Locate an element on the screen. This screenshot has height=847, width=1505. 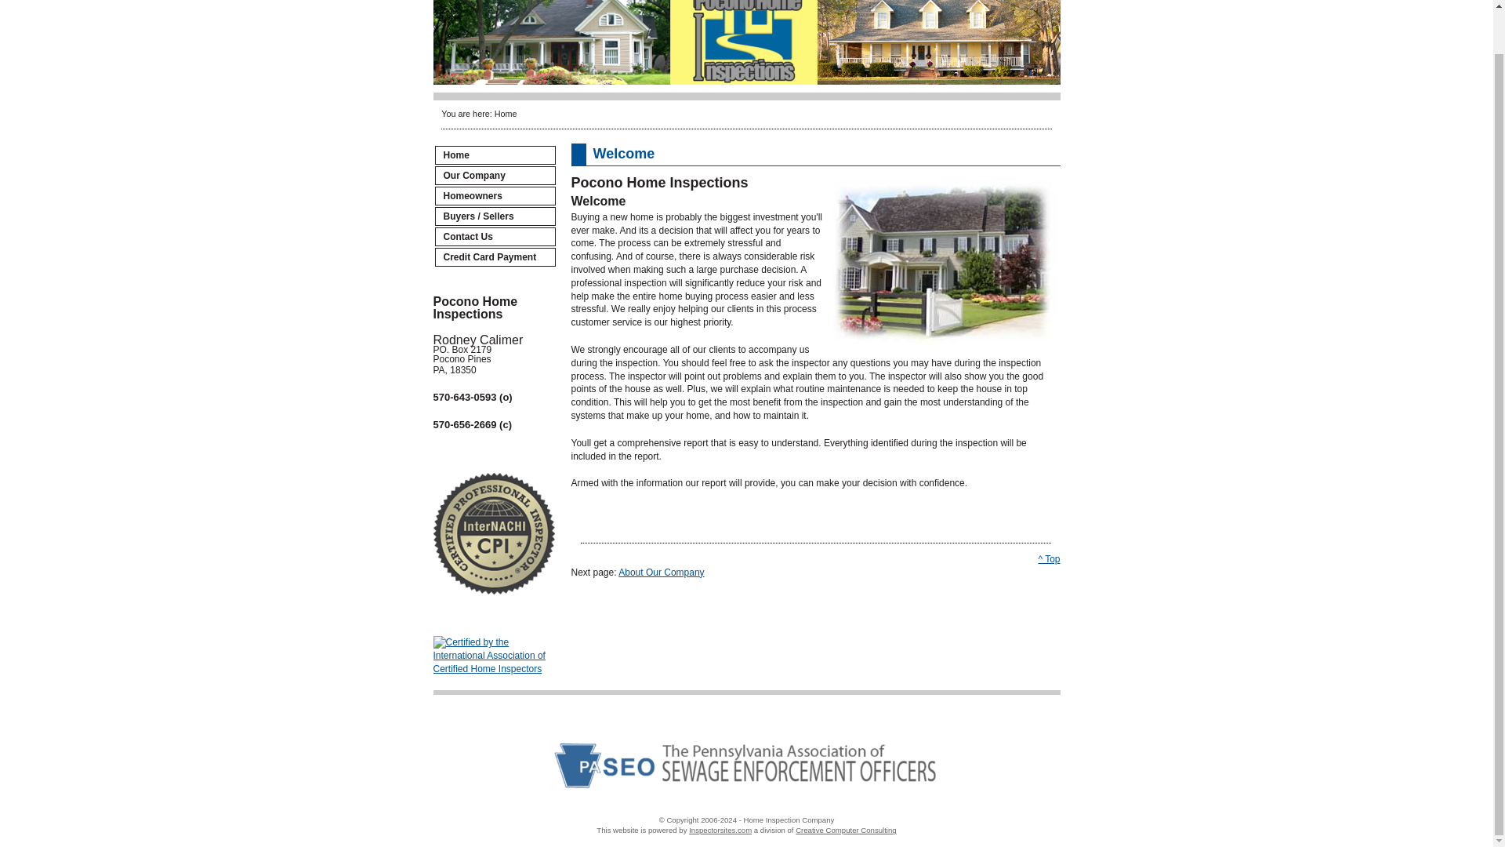
About Our Company is located at coordinates (662, 572).